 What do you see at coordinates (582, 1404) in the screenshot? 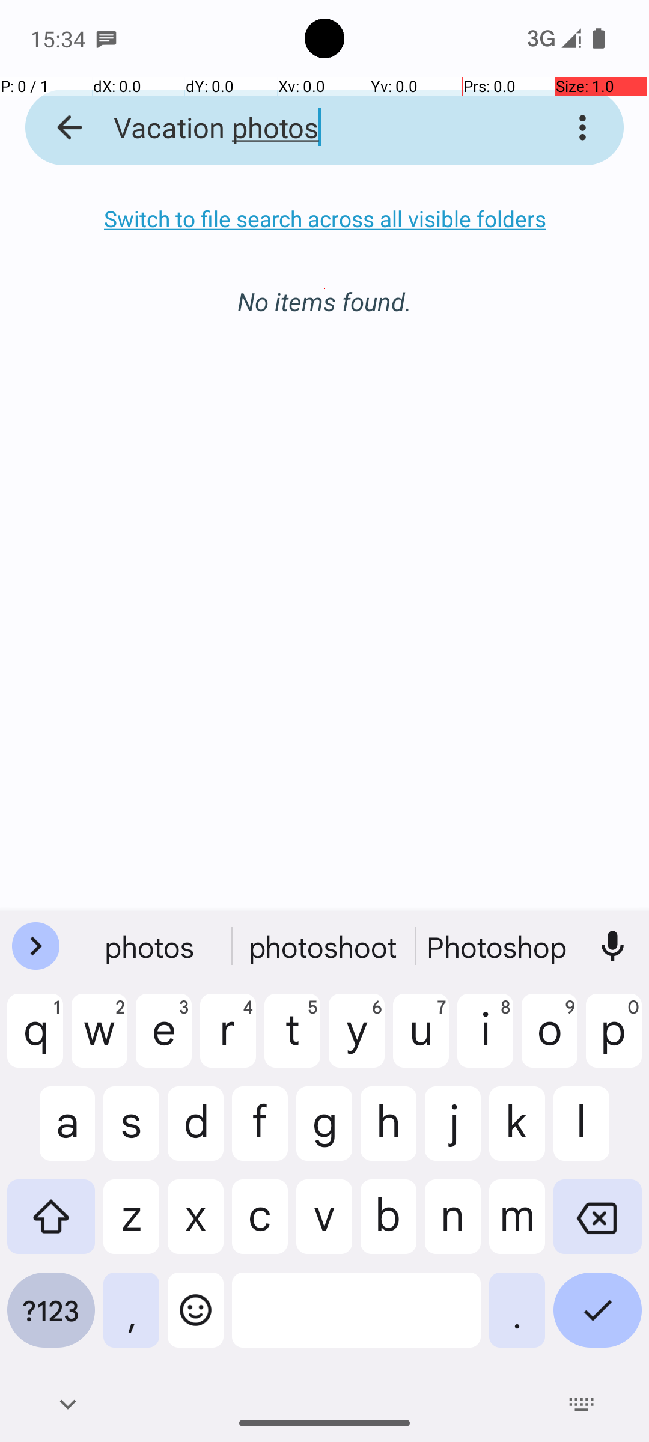
I see `Switch input method` at bounding box center [582, 1404].